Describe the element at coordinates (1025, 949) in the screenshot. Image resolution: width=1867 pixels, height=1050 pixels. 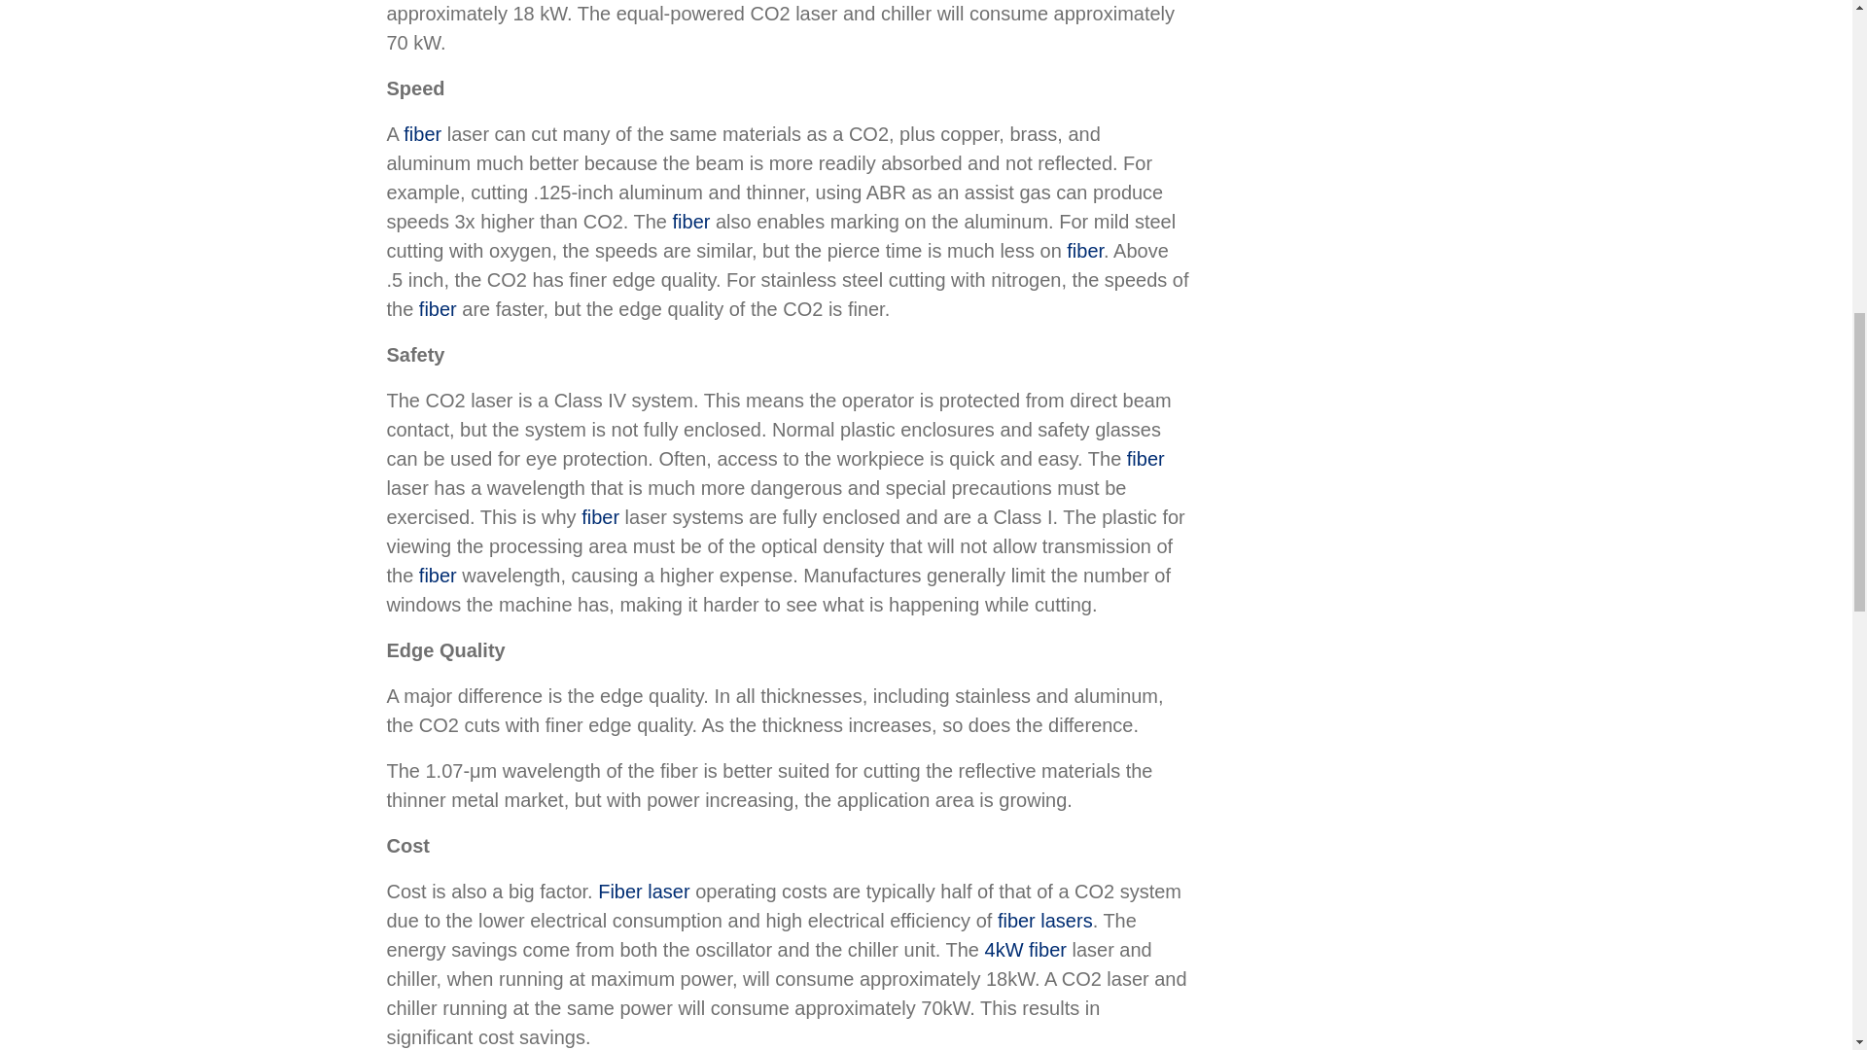
I see `4kW fiber` at that location.